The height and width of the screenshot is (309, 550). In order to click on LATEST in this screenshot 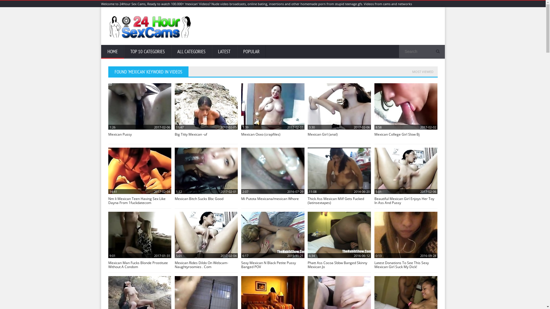, I will do `click(224, 52)`.